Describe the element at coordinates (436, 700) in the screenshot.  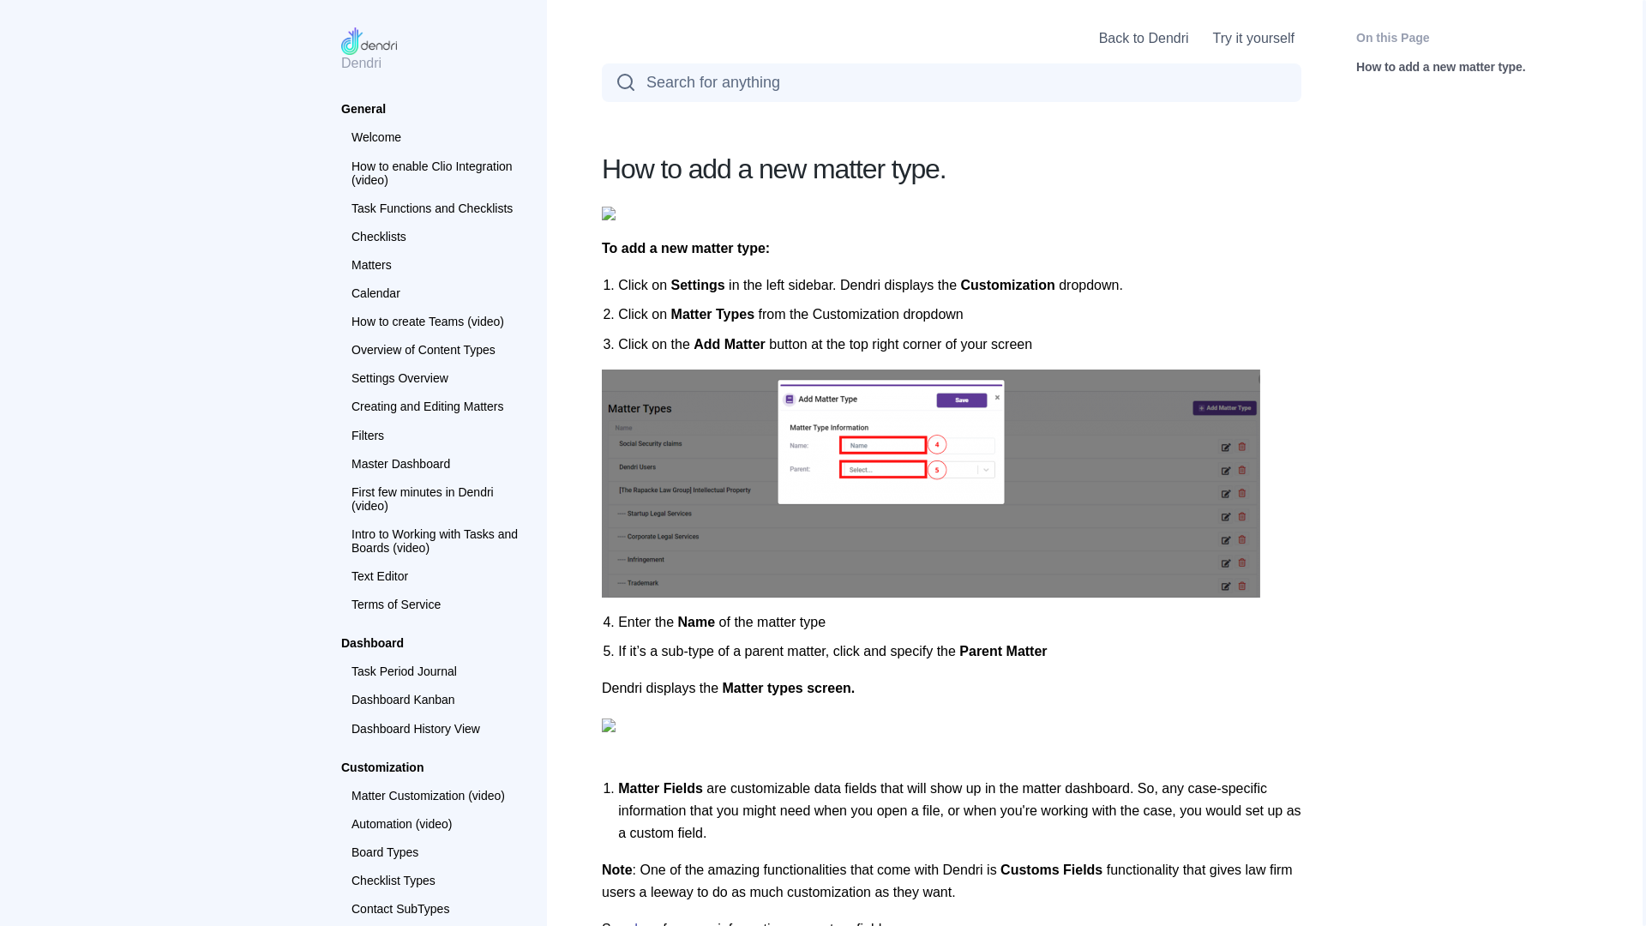
I see `Dashboard Kanban` at that location.